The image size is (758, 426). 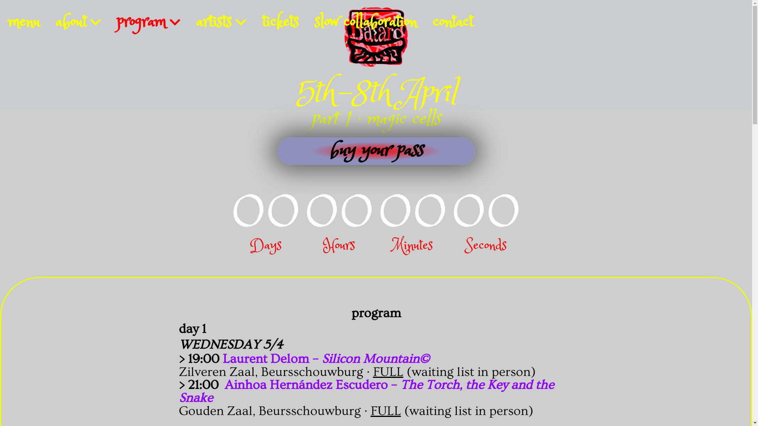 I want to click on program, so click(x=148, y=23).